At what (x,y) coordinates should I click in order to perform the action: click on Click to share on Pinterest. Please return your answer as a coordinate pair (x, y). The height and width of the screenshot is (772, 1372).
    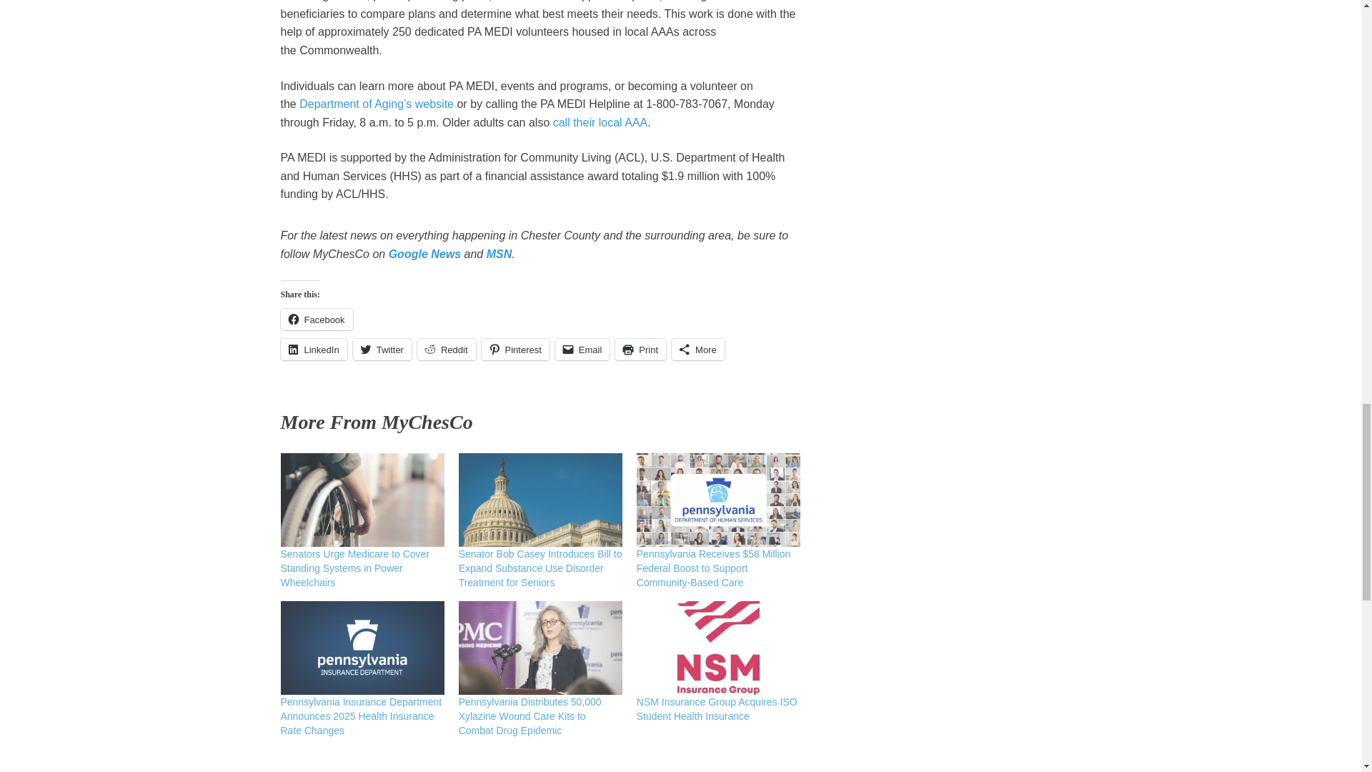
    Looking at the image, I should click on (515, 350).